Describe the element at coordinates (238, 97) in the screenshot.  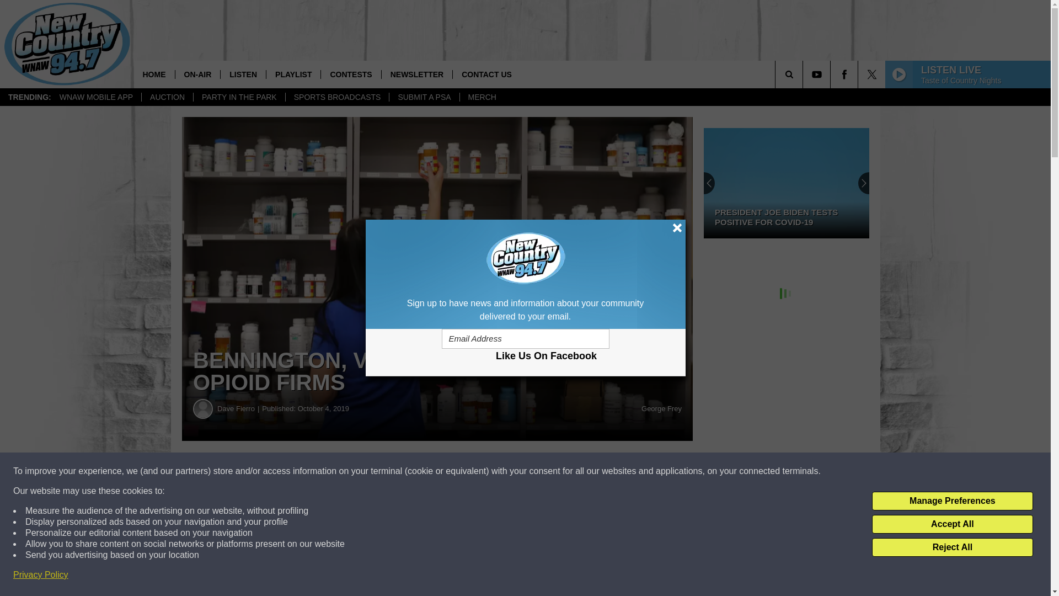
I see `PARTY IN THE PARK` at that location.